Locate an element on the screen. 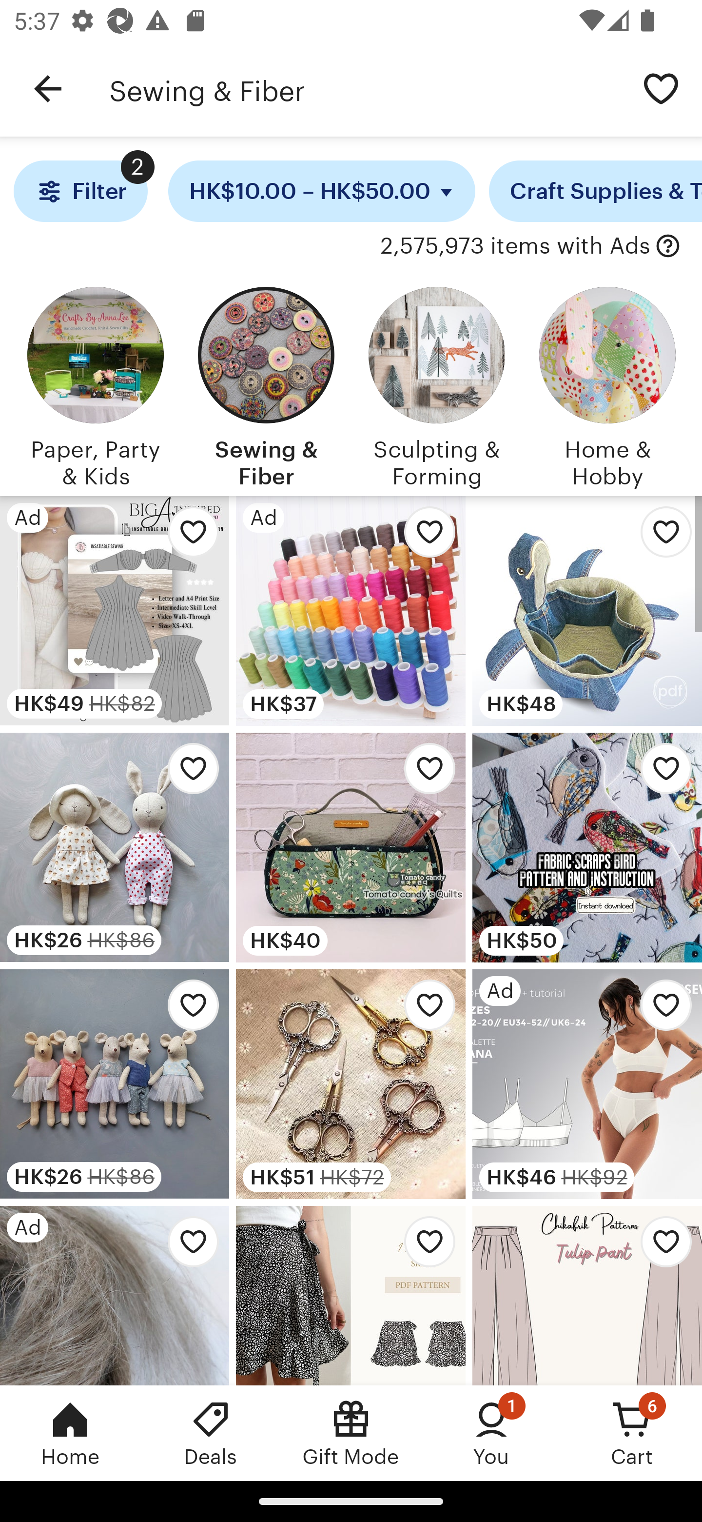 Image resolution: width=702 pixels, height=1522 pixels. Sculpting & Forming is located at coordinates (436, 384).